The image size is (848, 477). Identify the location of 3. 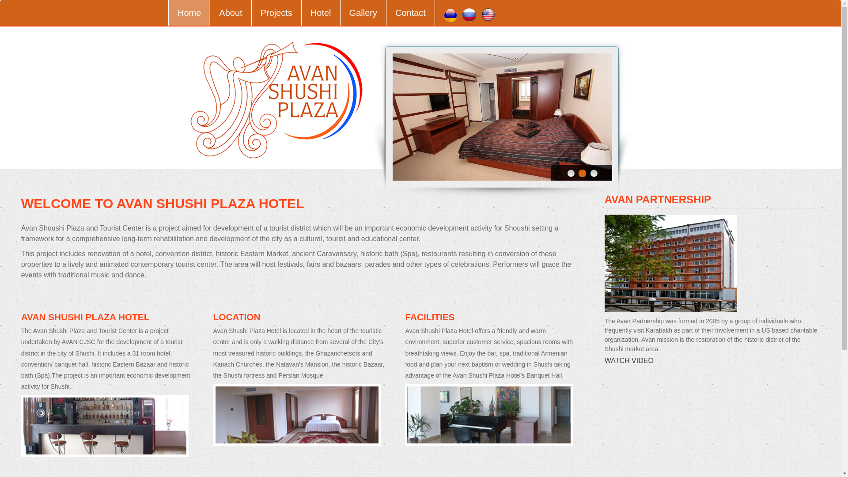
(593, 174).